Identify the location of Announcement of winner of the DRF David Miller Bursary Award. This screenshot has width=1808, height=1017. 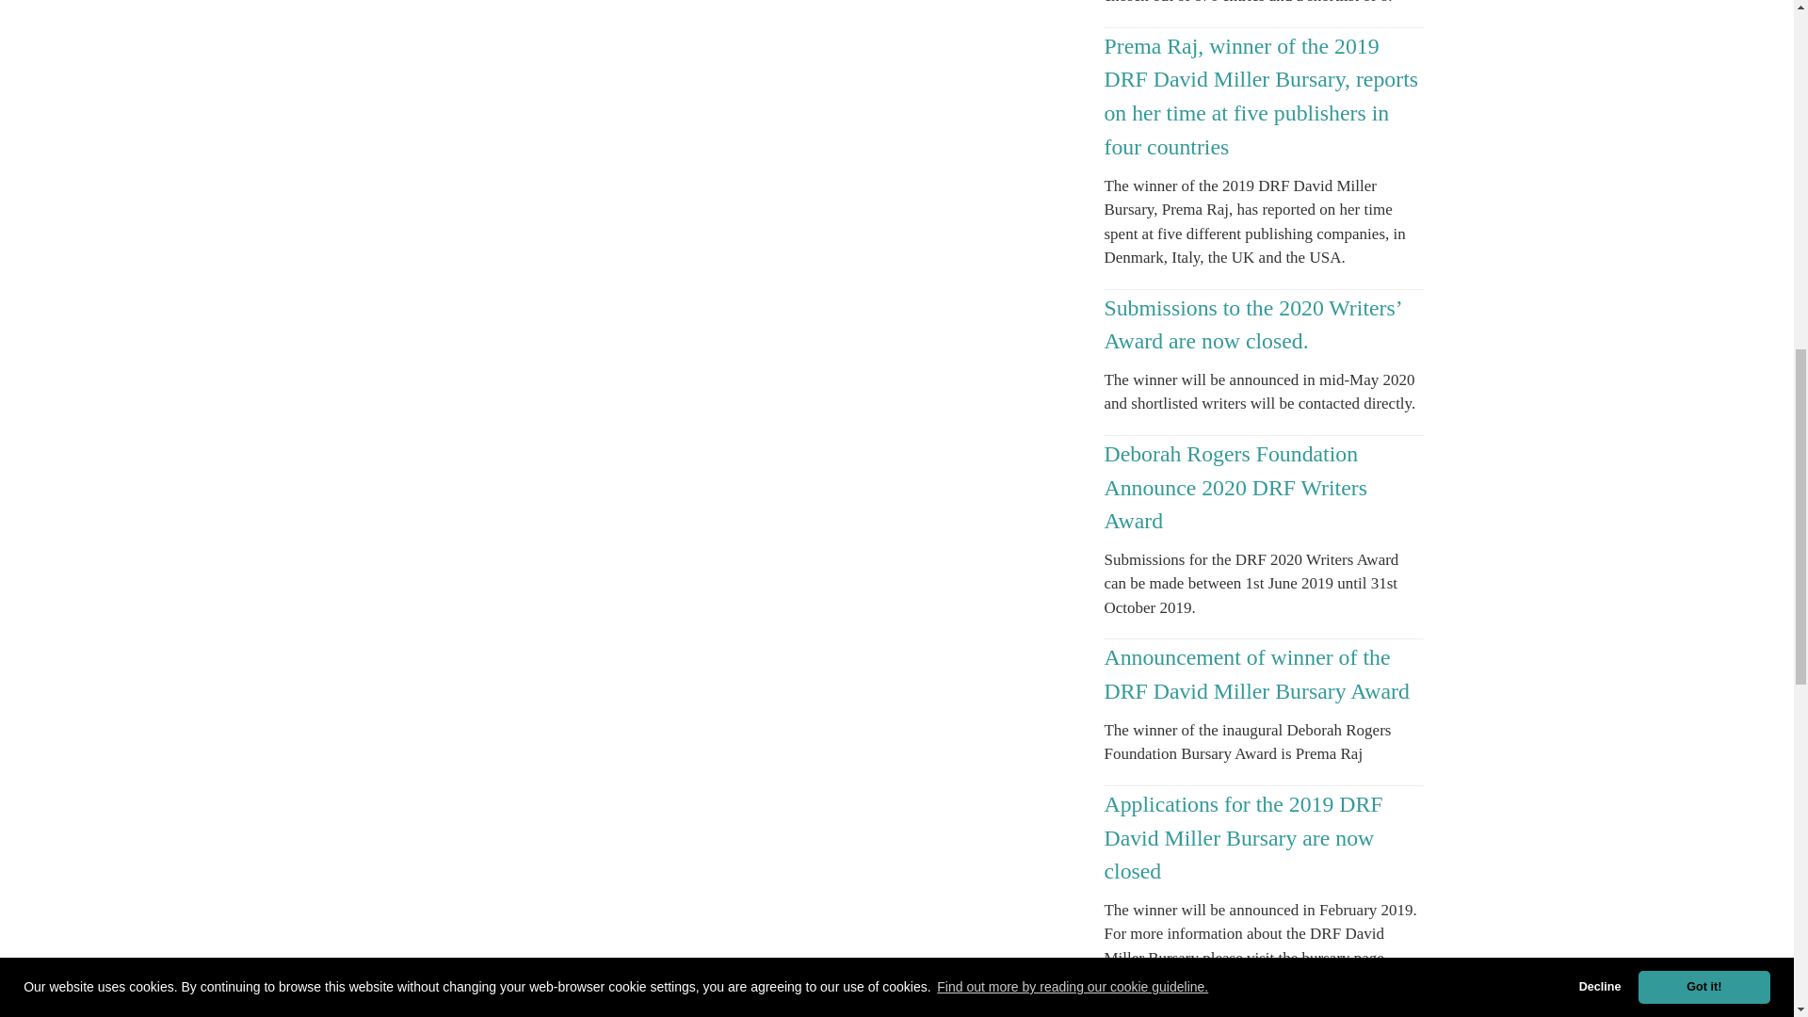
(1255, 674).